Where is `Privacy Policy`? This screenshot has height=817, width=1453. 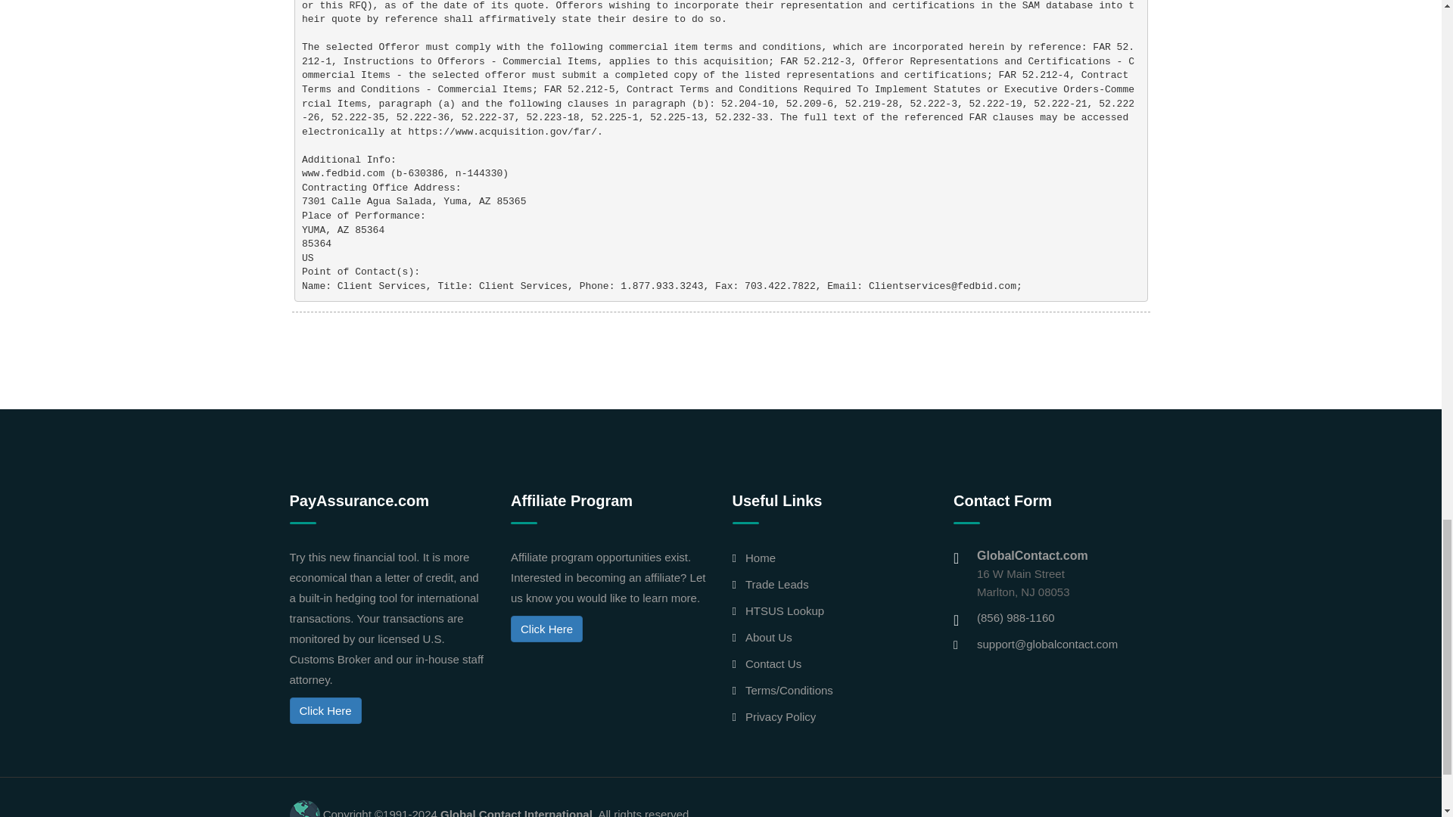 Privacy Policy is located at coordinates (779, 716).